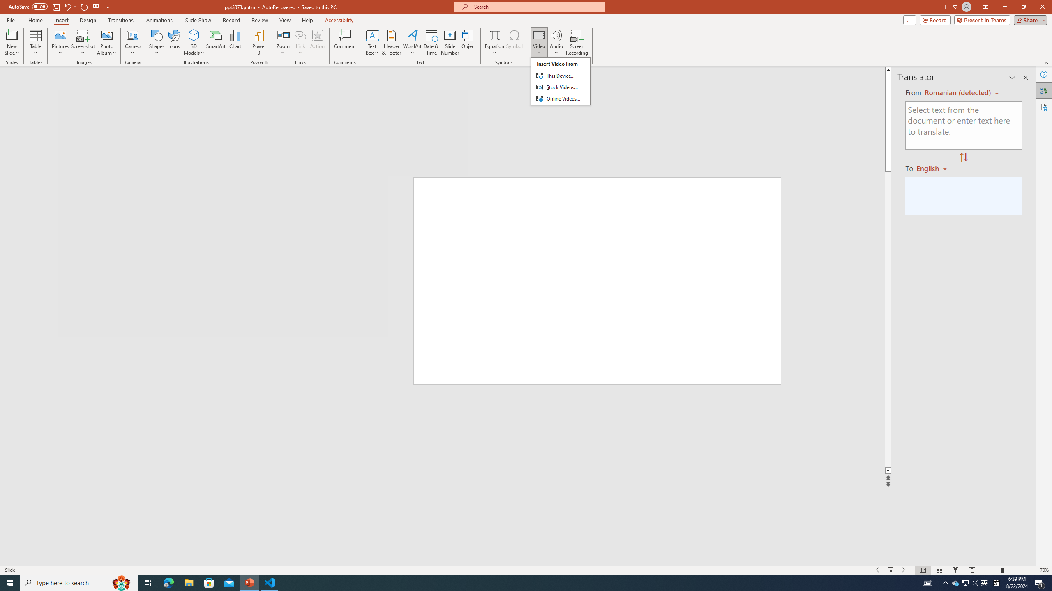  I want to click on Object..., so click(469, 42).